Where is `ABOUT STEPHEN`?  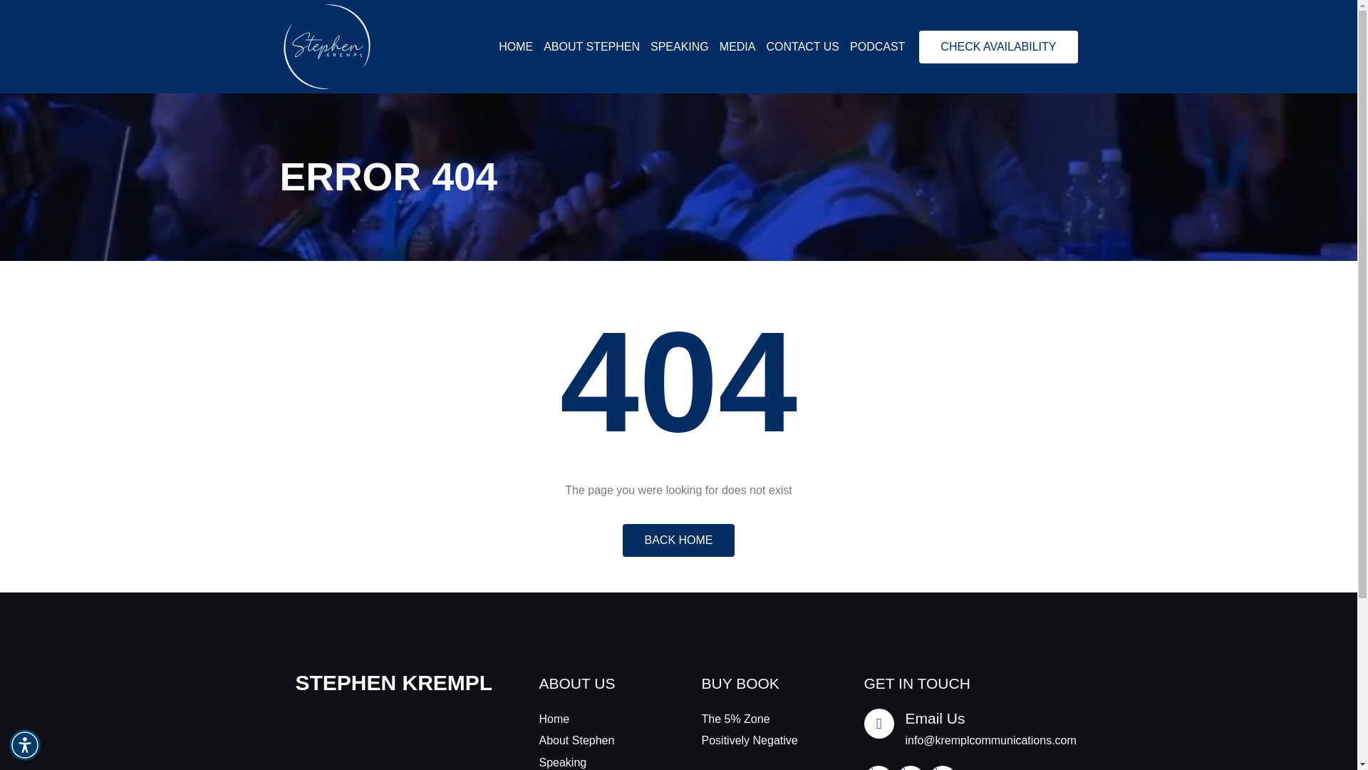 ABOUT STEPHEN is located at coordinates (591, 47).